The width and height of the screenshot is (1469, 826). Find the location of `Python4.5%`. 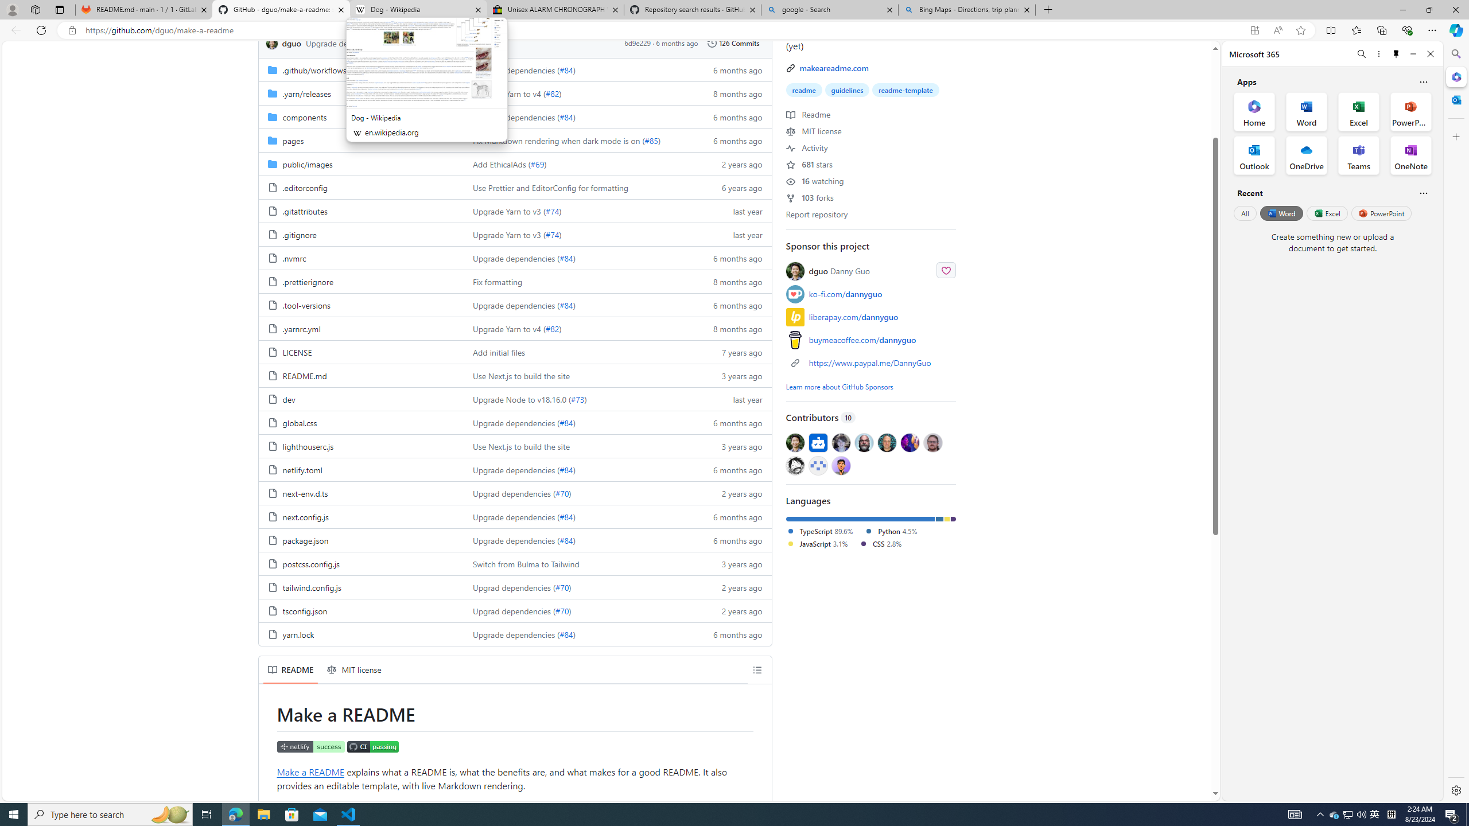

Python4.5% is located at coordinates (895, 531).